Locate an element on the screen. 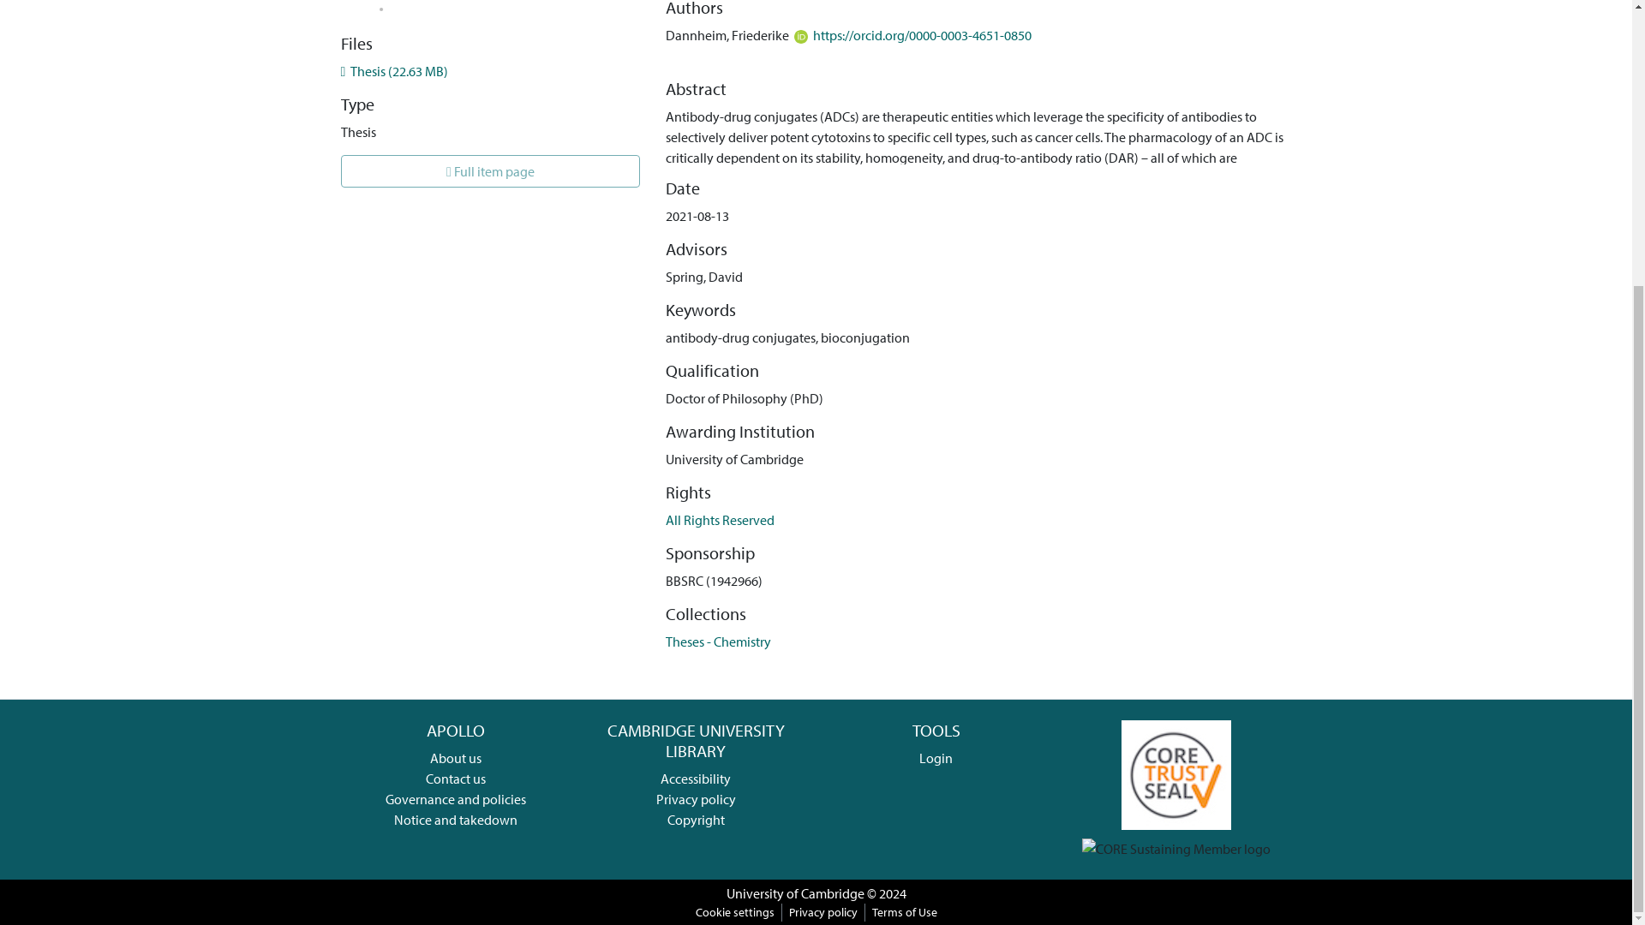 This screenshot has width=1645, height=925. Full item page is located at coordinates (490, 171).